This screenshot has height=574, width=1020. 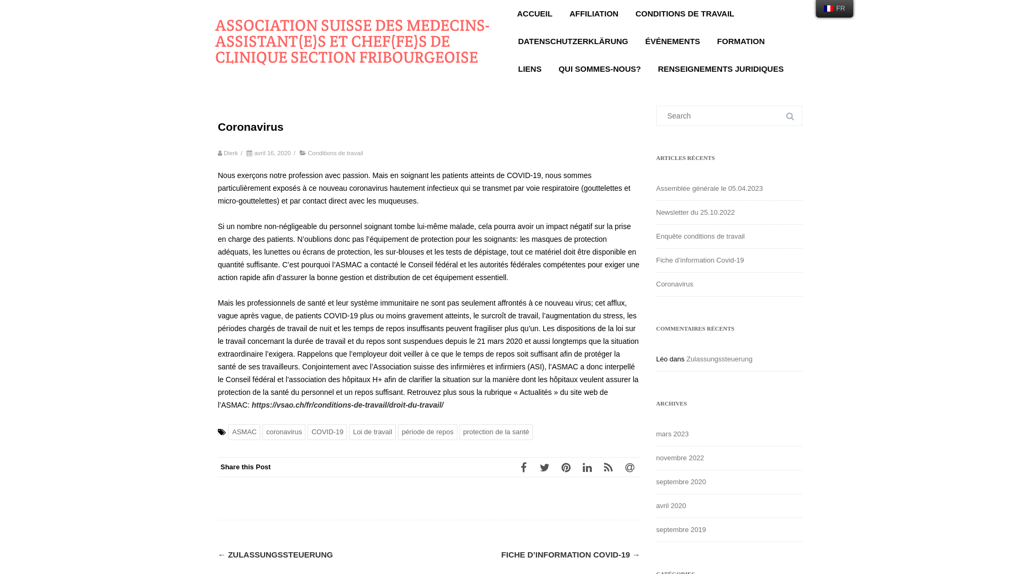 I want to click on septembre 2019, so click(x=681, y=529).